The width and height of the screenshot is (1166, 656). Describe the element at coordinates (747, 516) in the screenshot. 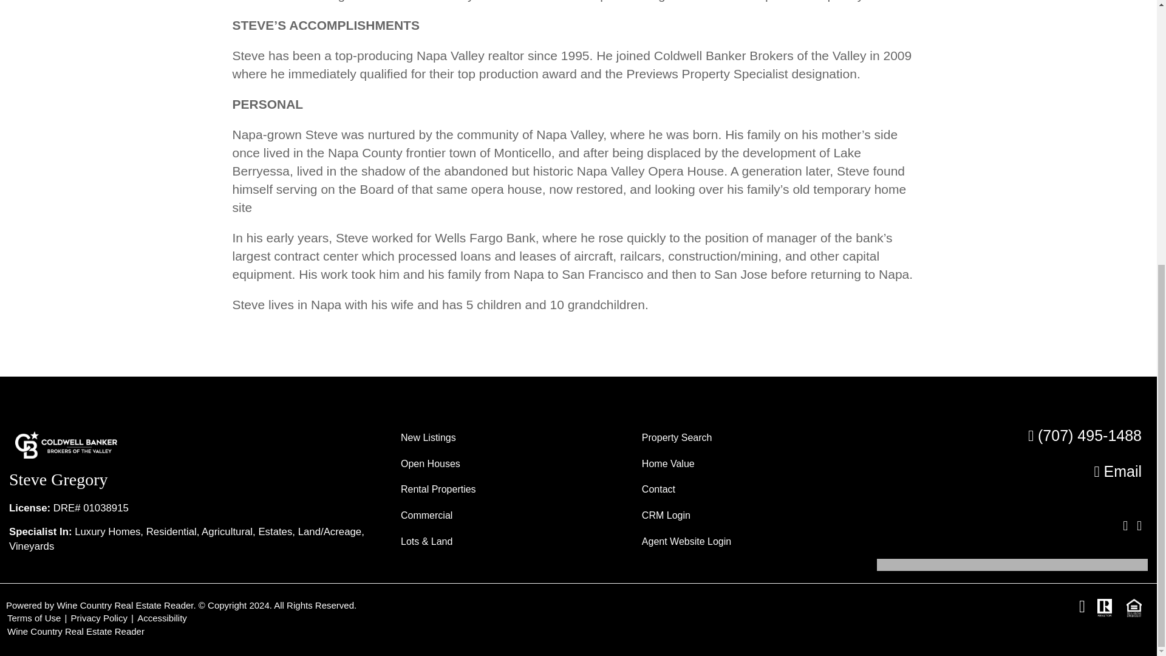

I see `CRM Login` at that location.